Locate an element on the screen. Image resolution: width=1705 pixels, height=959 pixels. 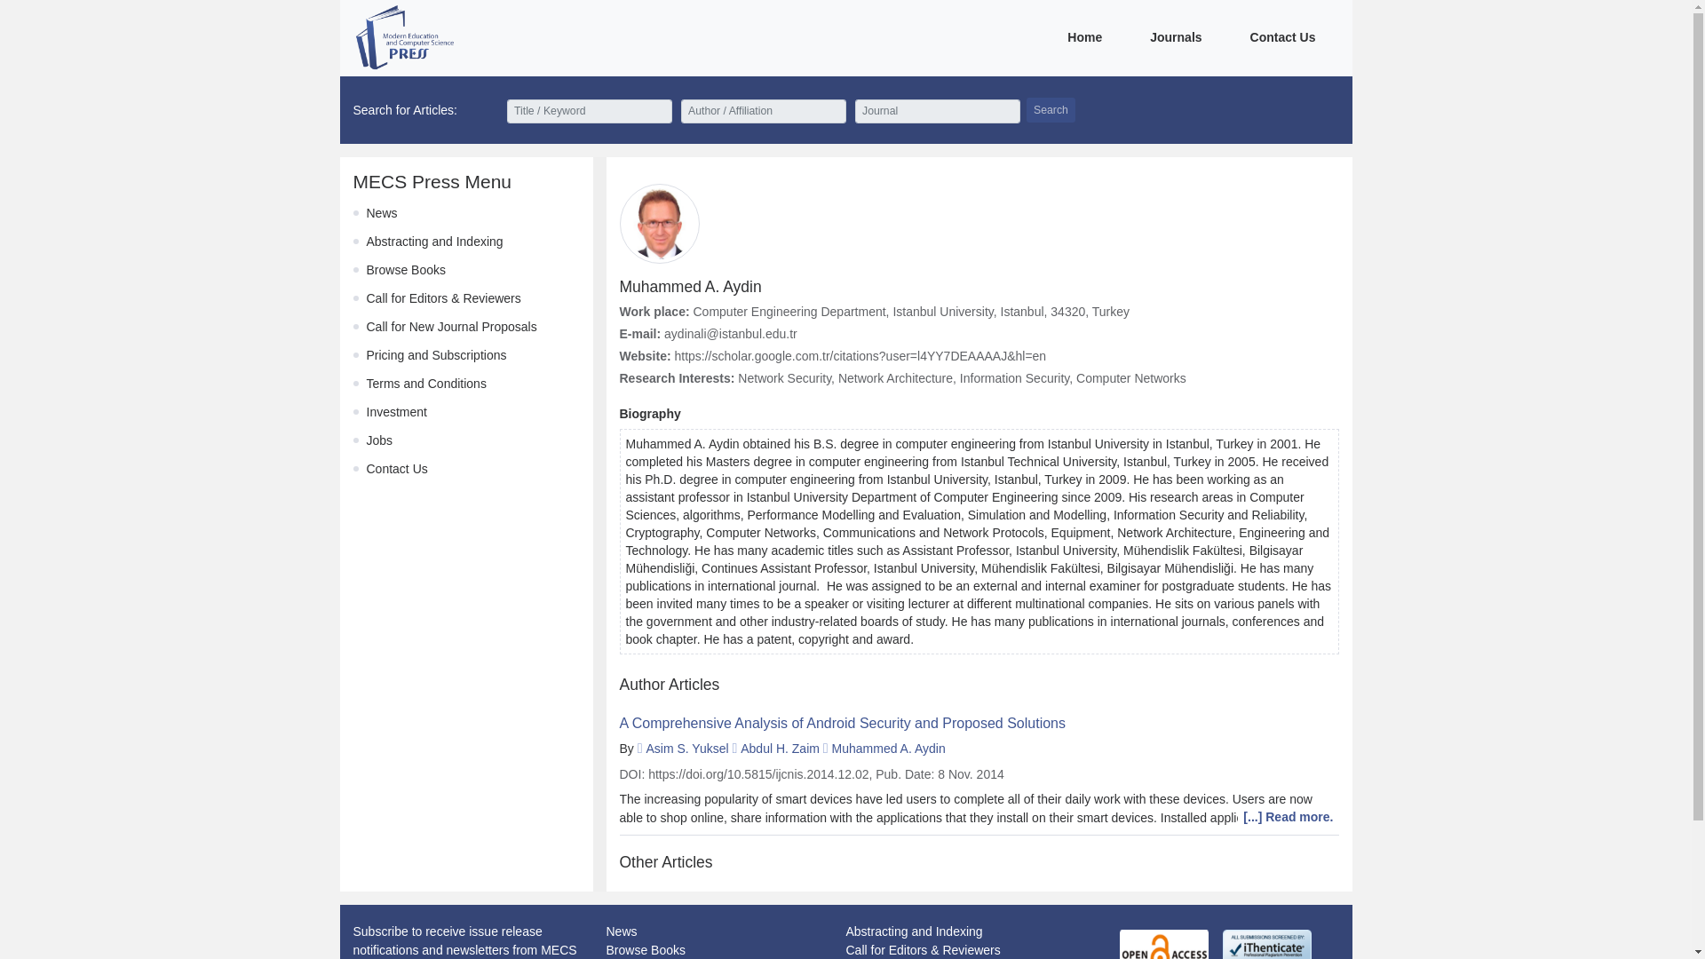
Investment is located at coordinates (396, 411).